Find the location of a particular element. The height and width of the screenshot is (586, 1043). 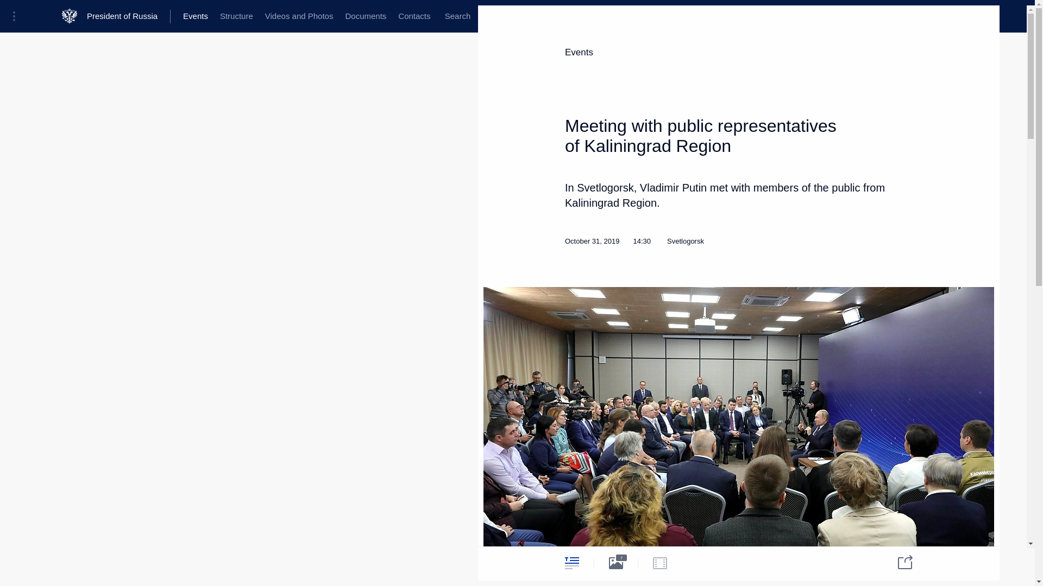

Photo is located at coordinates (616, 563).